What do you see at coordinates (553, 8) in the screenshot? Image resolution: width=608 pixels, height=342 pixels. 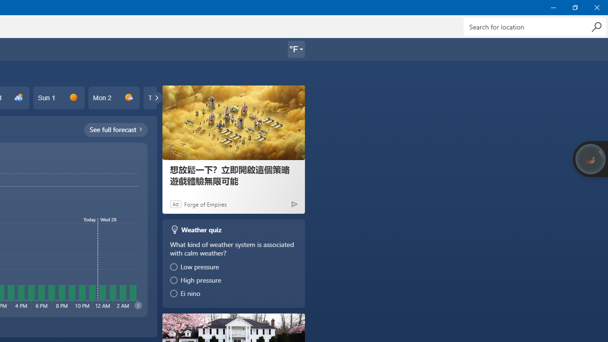 I see `Minimize Weather` at bounding box center [553, 8].